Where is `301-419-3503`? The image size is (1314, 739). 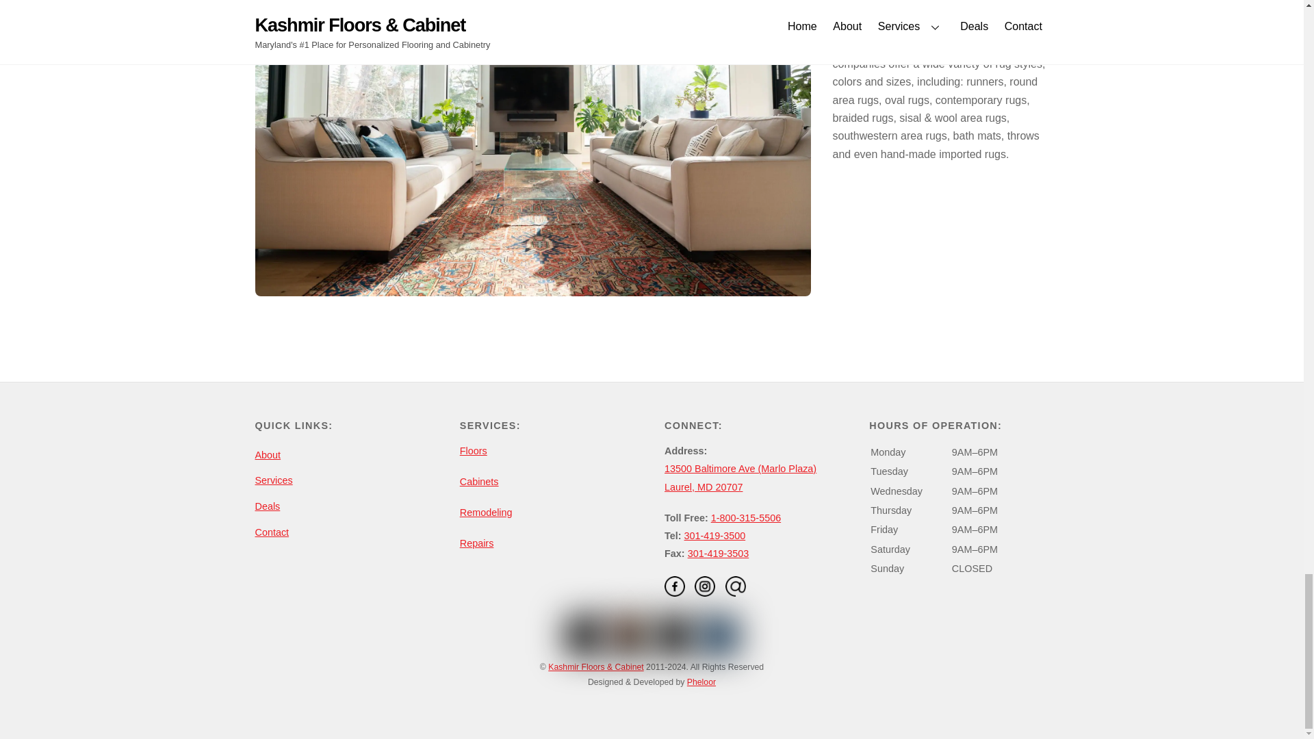
301-419-3503 is located at coordinates (718, 553).